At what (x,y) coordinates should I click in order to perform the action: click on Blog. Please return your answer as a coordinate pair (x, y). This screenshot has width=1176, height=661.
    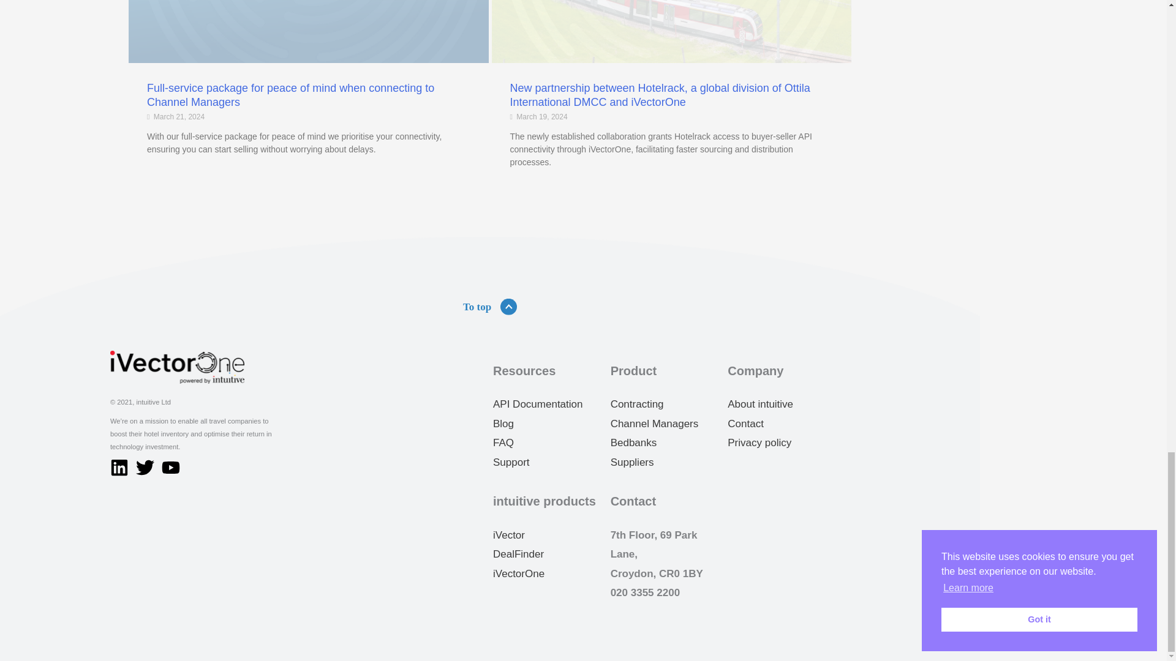
    Looking at the image, I should click on (503, 424).